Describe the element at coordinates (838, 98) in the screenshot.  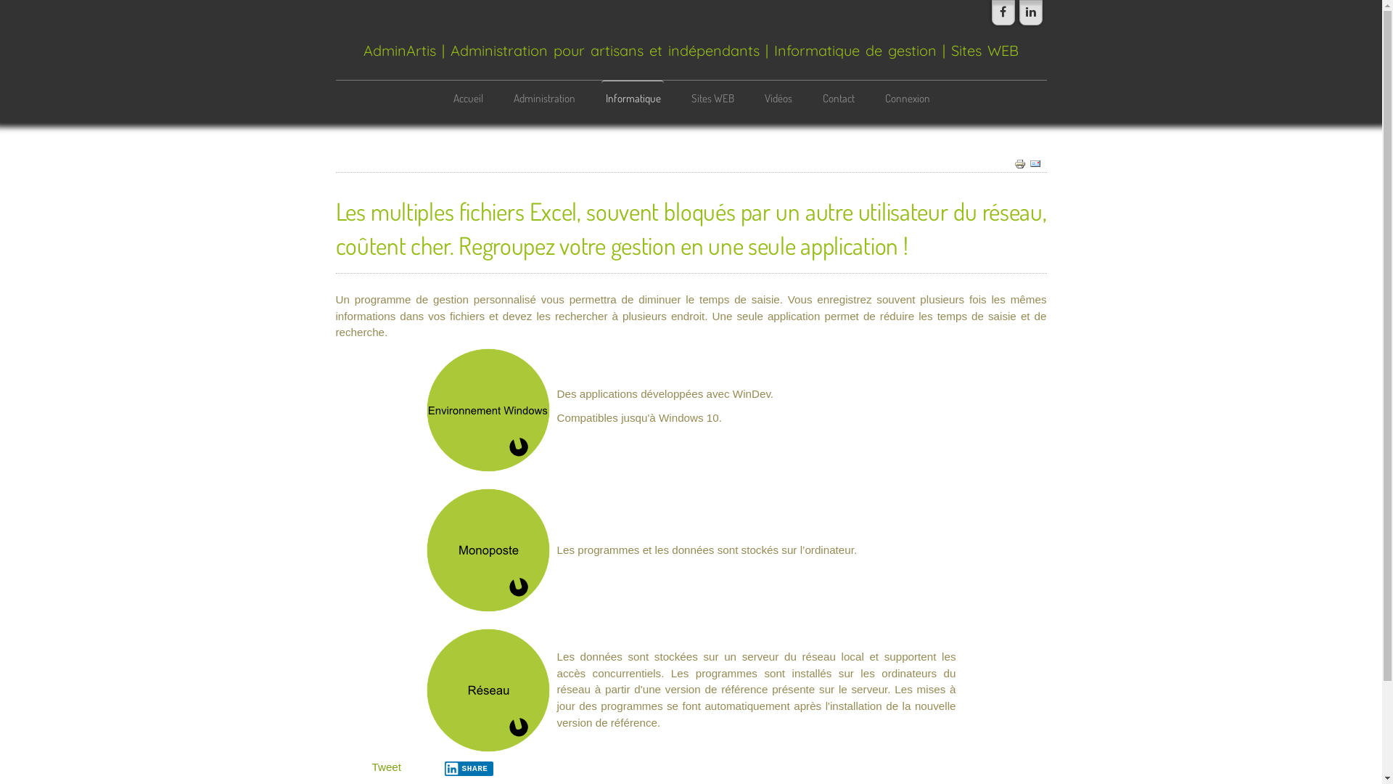
I see `Contact` at that location.